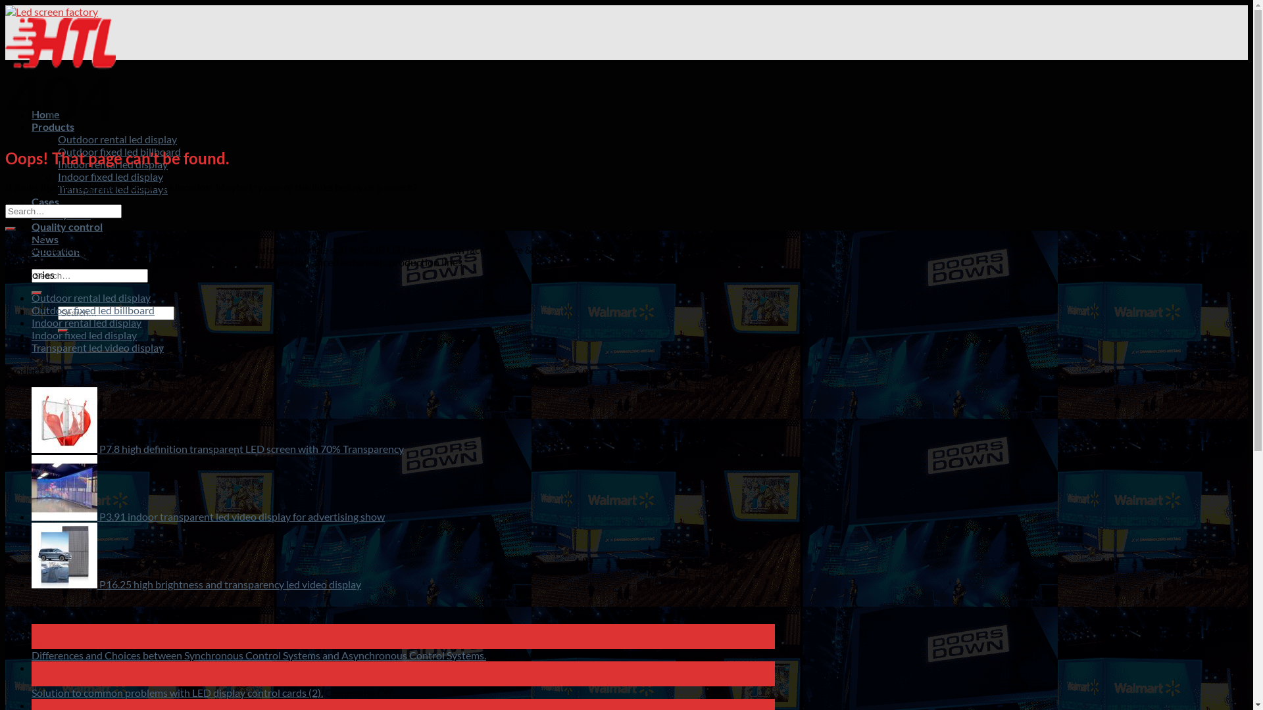 The width and height of the screenshot is (1263, 710). I want to click on Transparent led displays, so click(113, 189).